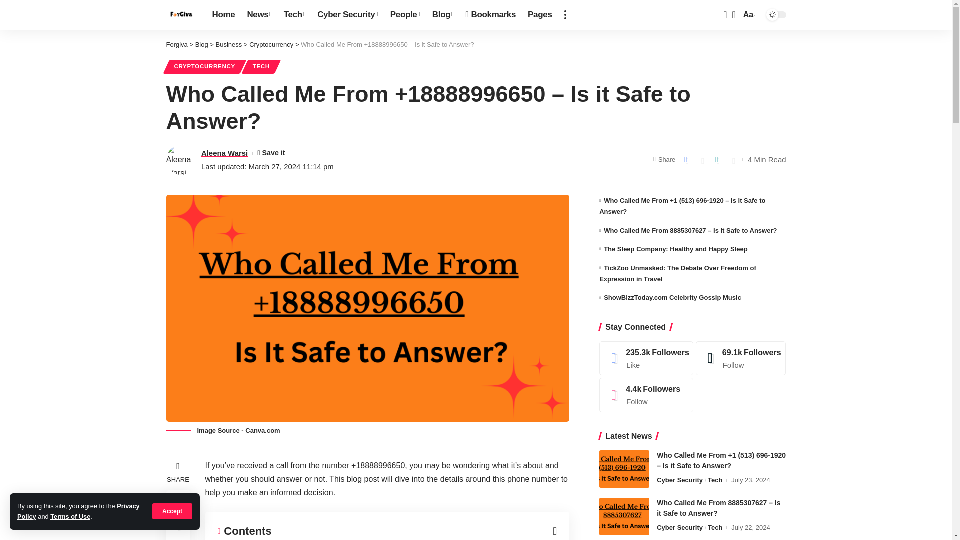 The width and height of the screenshot is (960, 540). I want to click on Accept, so click(172, 511).